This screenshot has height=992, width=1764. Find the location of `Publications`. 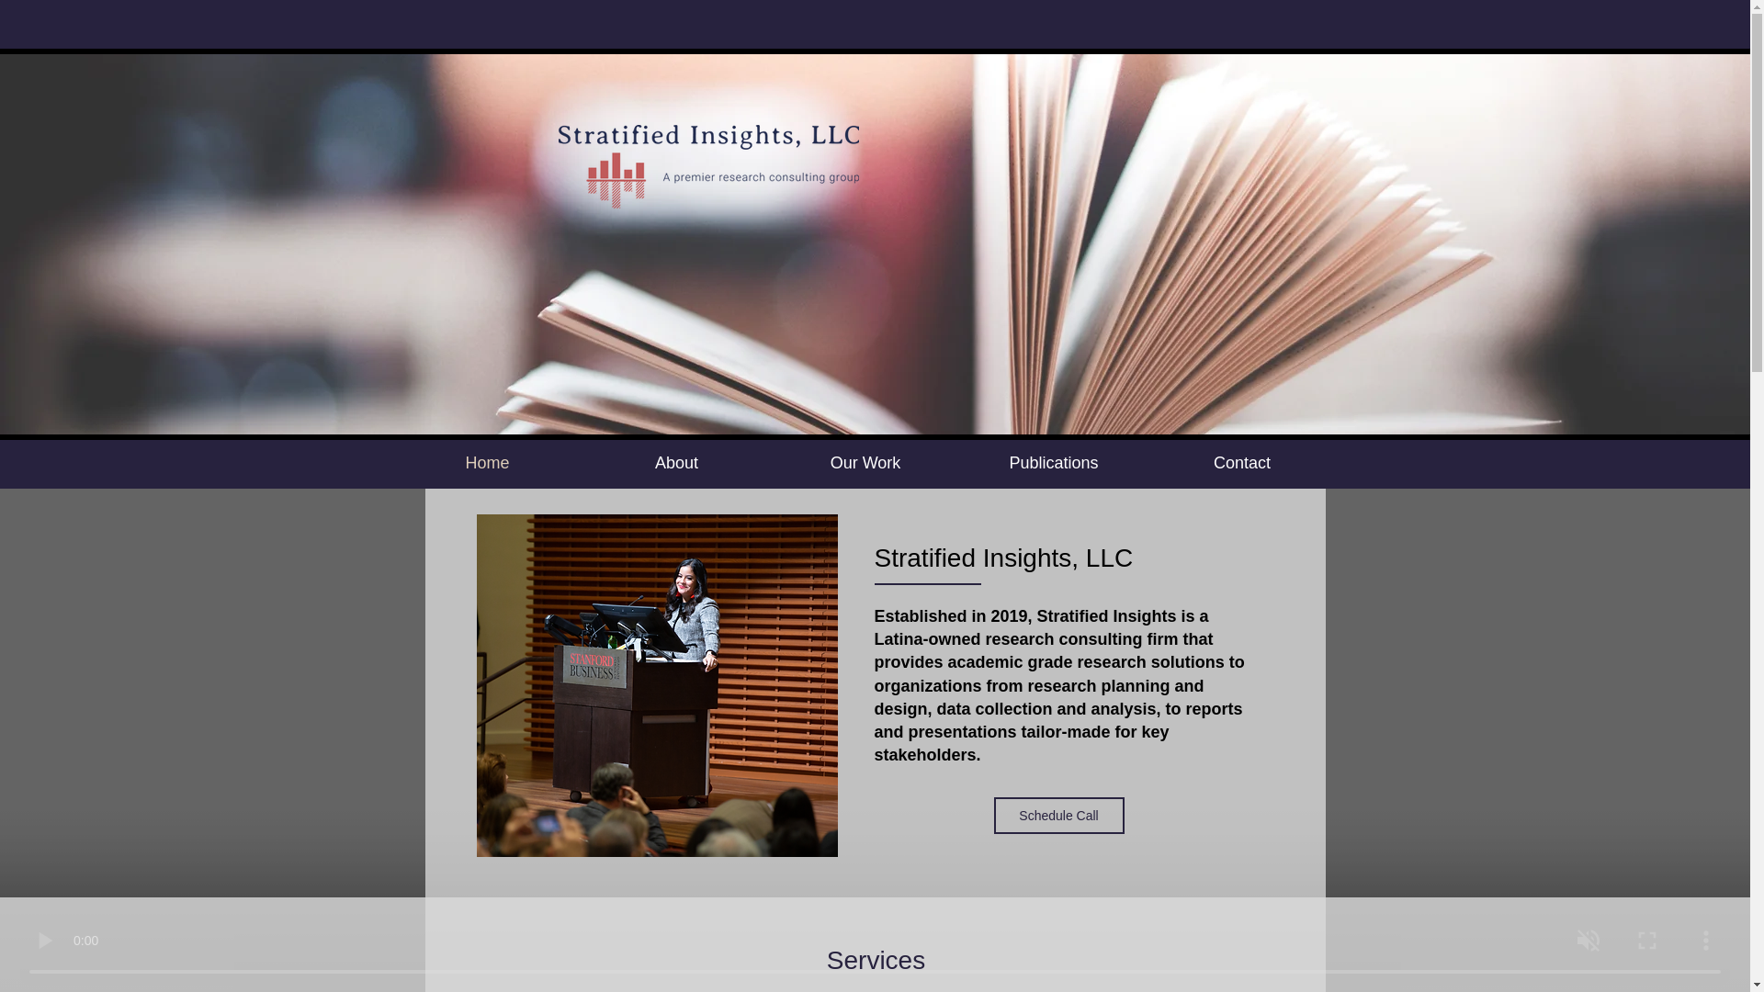

Publications is located at coordinates (1053, 463).